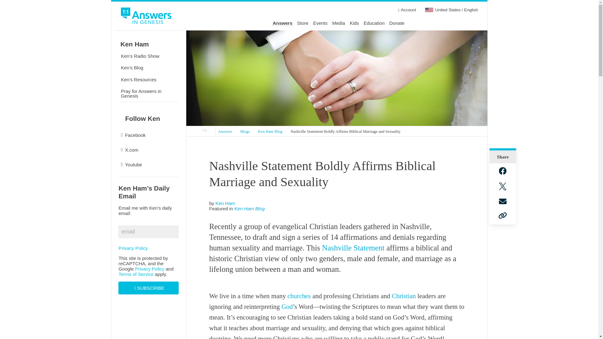  I want to click on Answers, so click(282, 23).